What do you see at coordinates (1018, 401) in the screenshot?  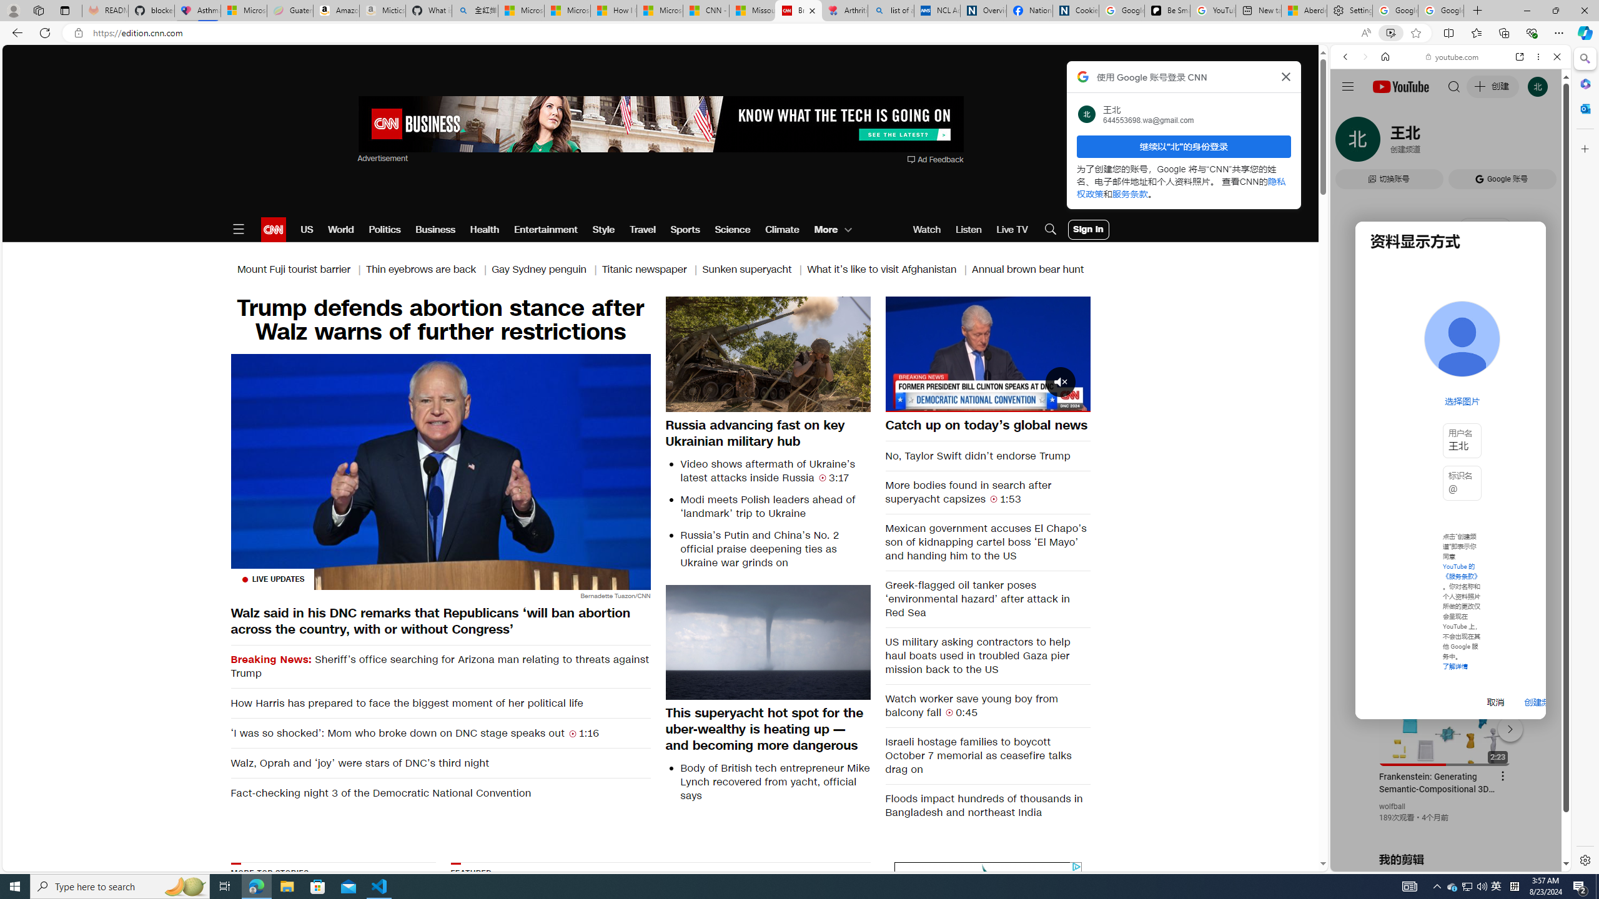 I see `Captions Unavailable` at bounding box center [1018, 401].